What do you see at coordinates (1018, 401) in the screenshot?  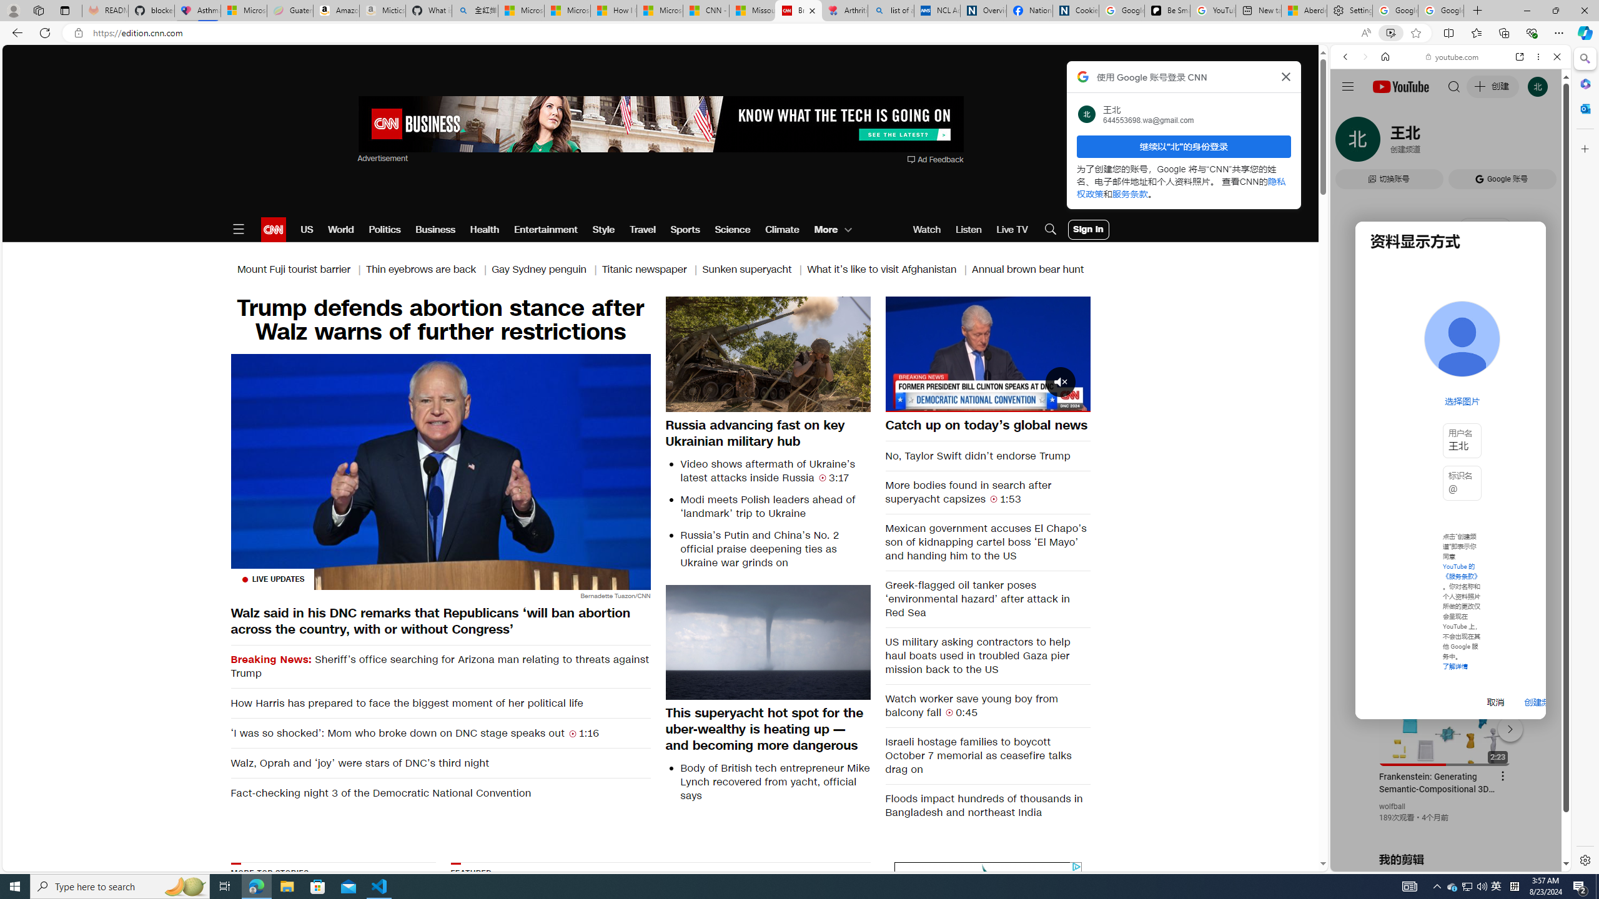 I see `Captions Unavailable` at bounding box center [1018, 401].